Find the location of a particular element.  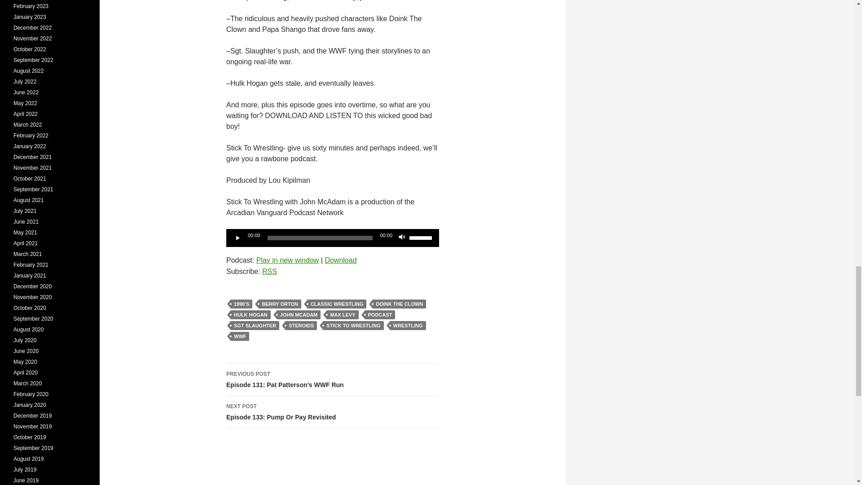

WWF is located at coordinates (240, 336).